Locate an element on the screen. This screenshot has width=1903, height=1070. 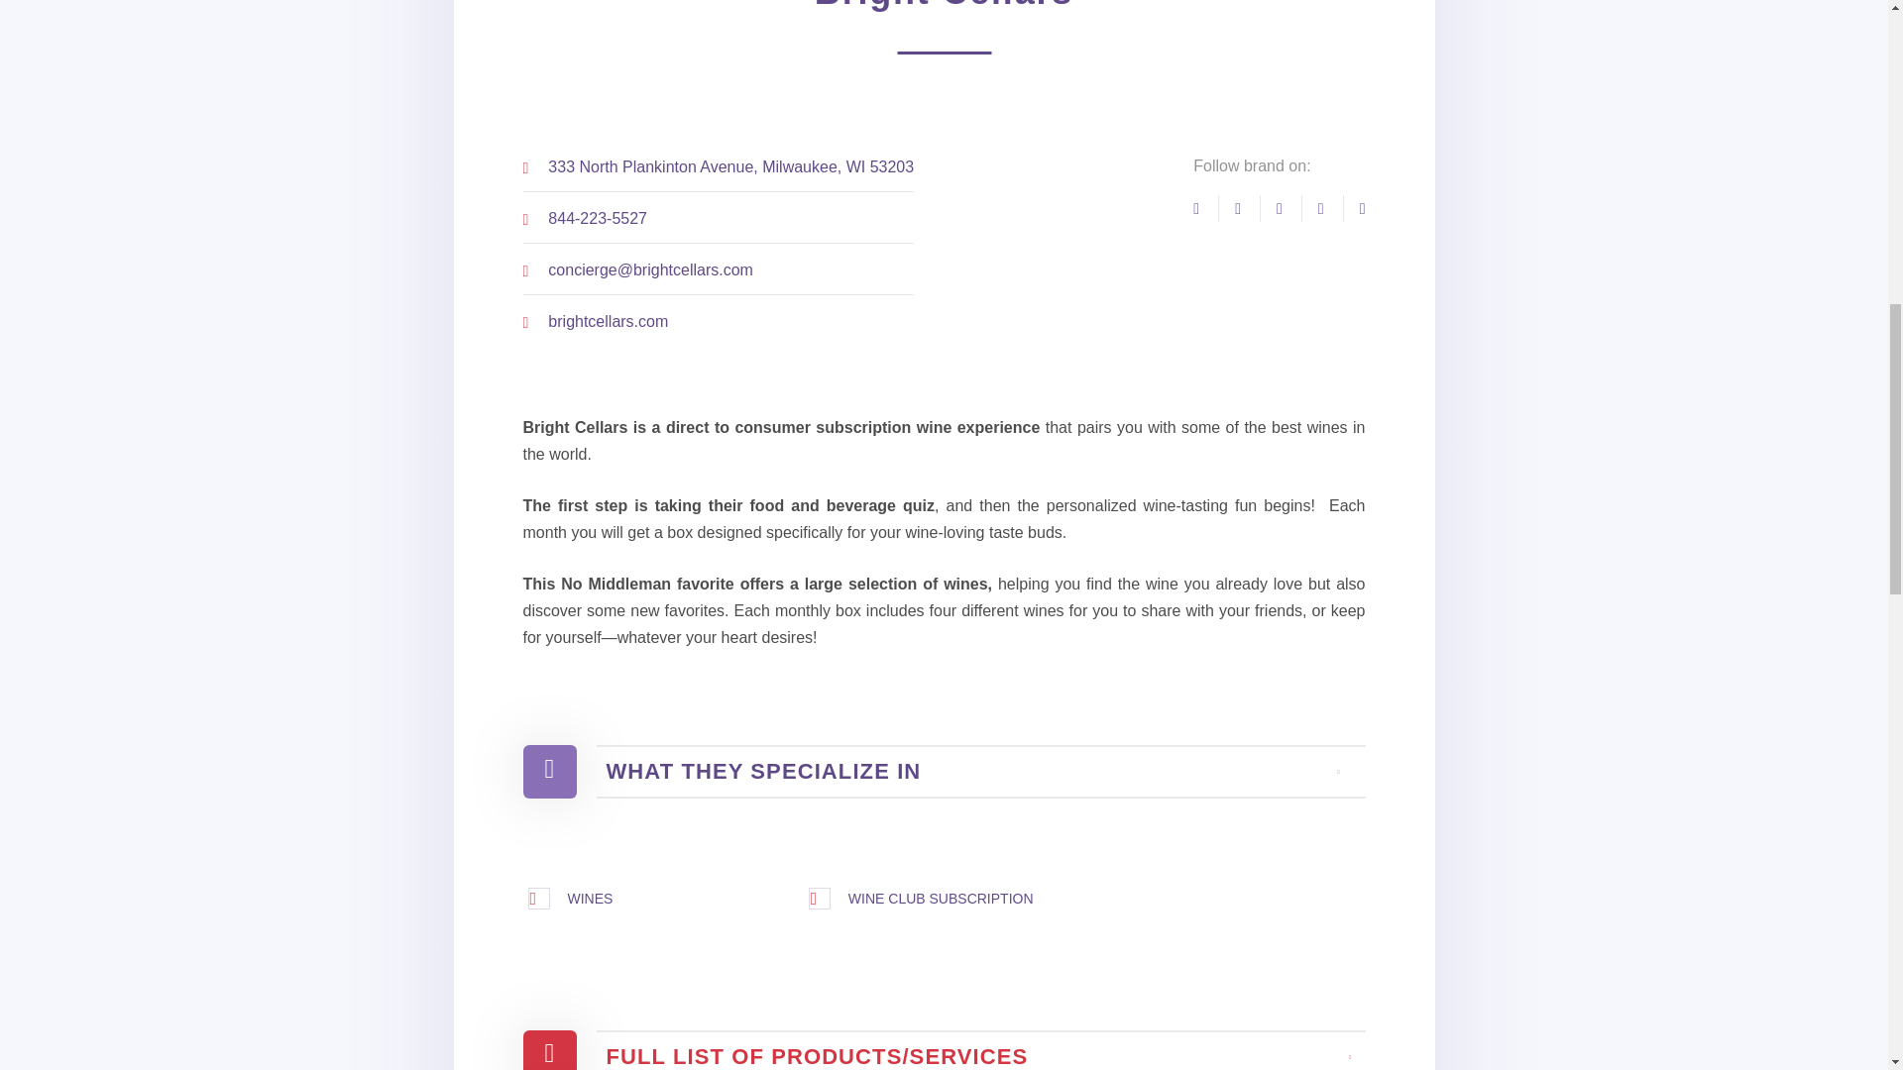
brightcellars.com is located at coordinates (607, 321).